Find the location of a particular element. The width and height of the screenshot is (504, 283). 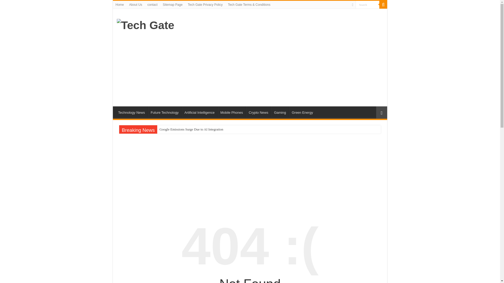

Technology News is located at coordinates (131, 112).